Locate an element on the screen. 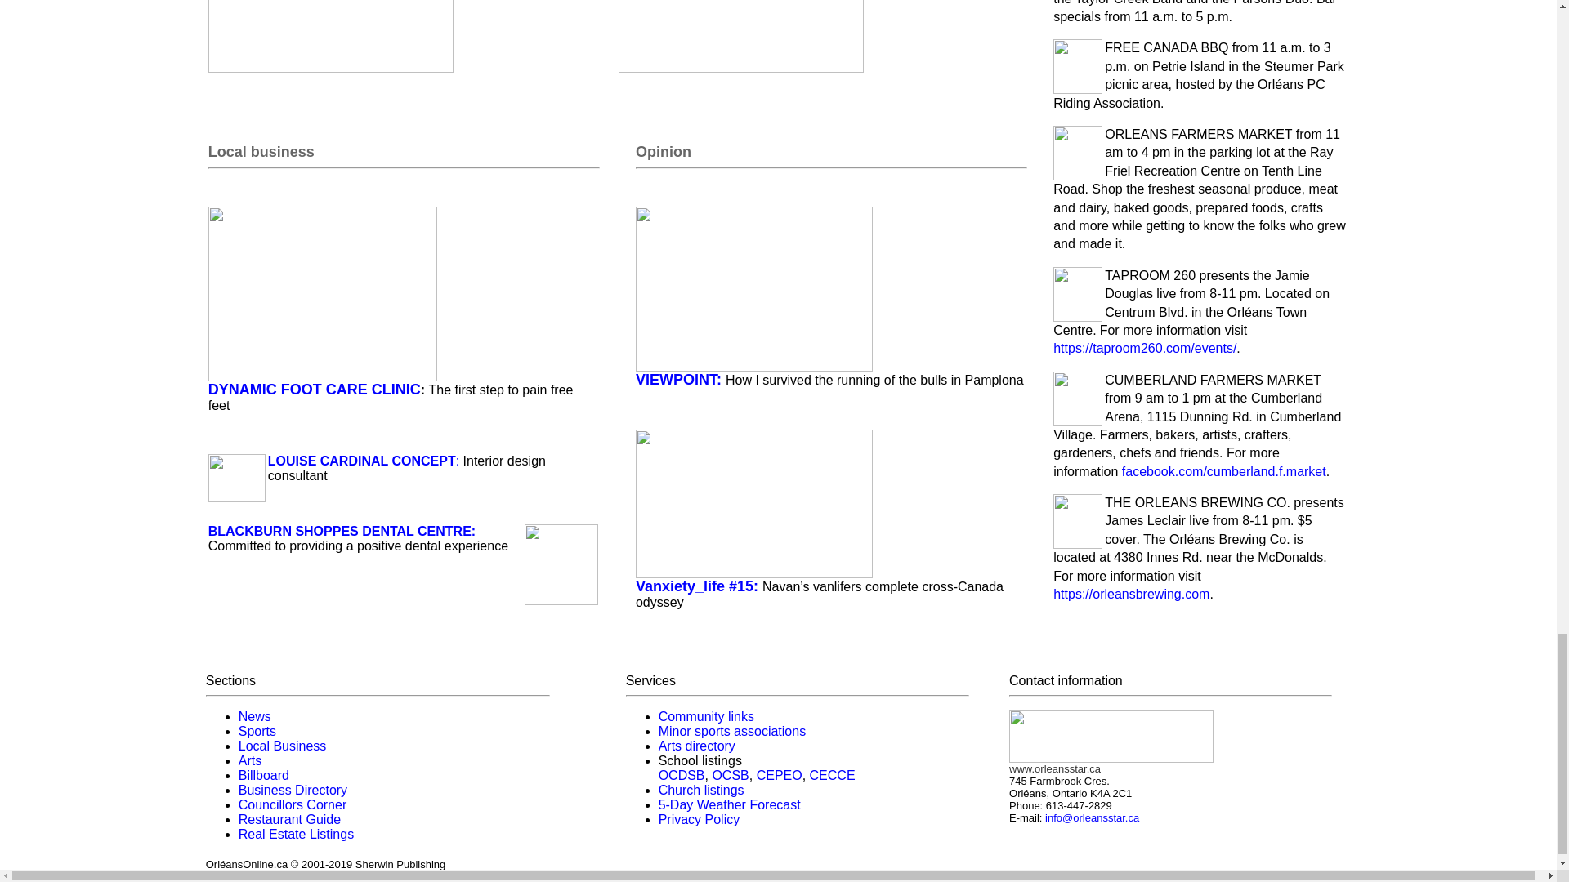 Image resolution: width=1569 pixels, height=882 pixels. Billboard is located at coordinates (263, 774).